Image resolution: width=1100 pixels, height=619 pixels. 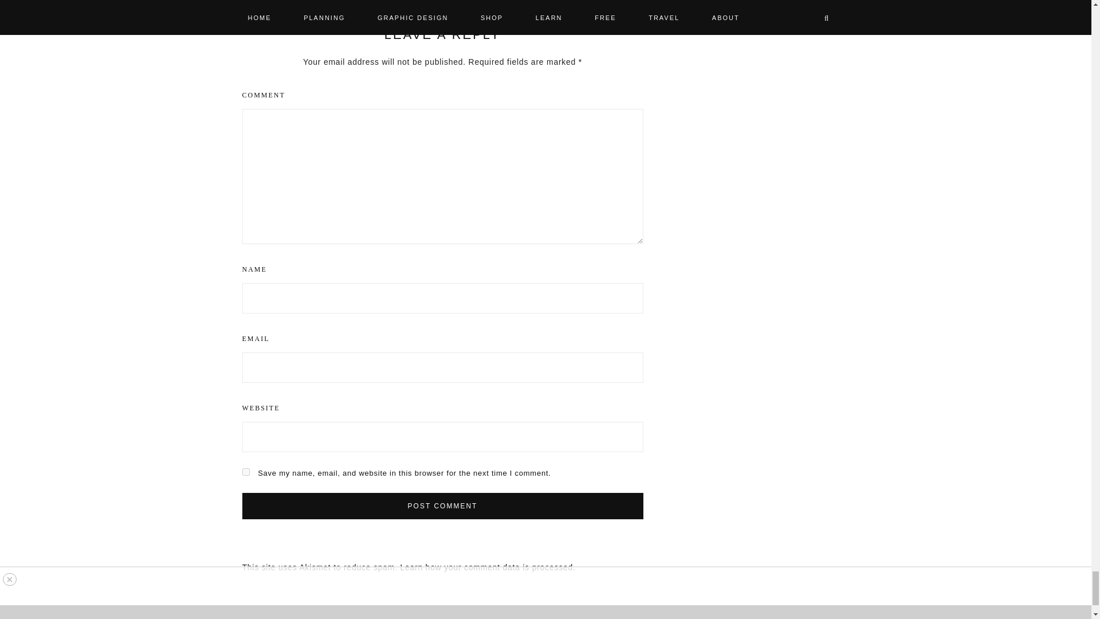 I want to click on Post Comment, so click(x=442, y=506).